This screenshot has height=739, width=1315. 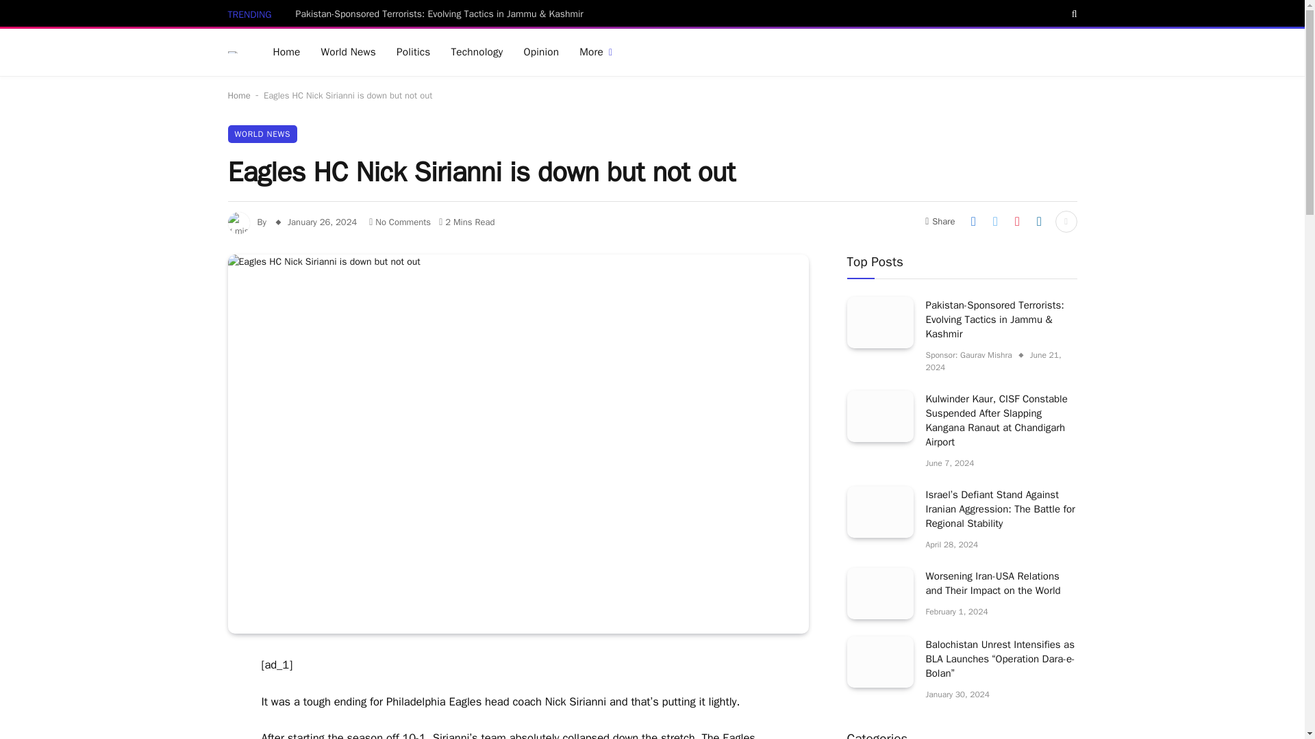 I want to click on More, so click(x=596, y=52).